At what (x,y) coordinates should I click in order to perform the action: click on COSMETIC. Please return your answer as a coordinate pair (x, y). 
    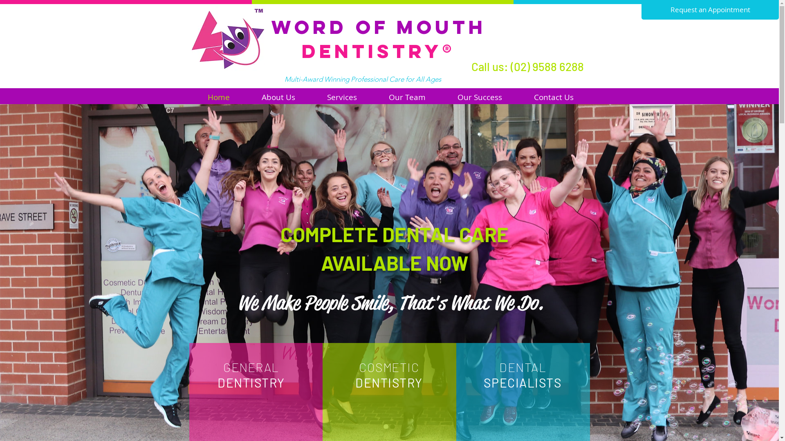
    Looking at the image, I should click on (389, 367).